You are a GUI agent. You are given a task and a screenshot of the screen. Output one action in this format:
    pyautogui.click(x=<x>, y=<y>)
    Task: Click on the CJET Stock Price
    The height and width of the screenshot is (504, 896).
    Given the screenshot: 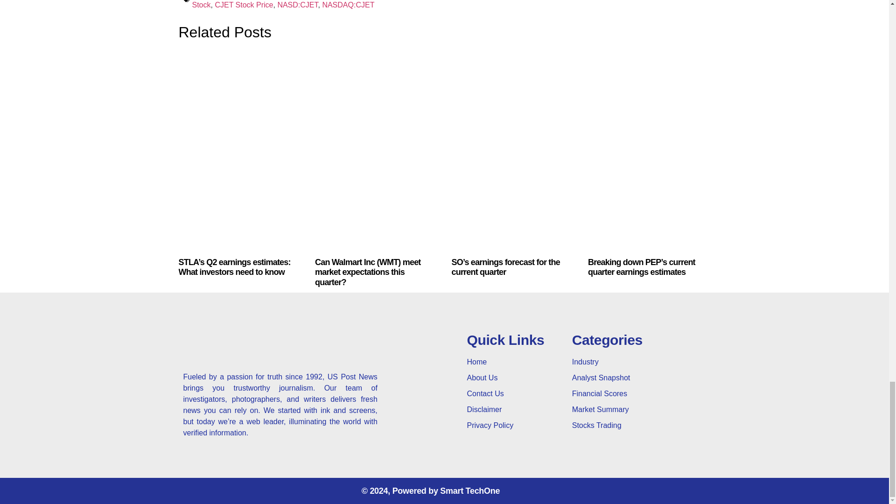 What is the action you would take?
    pyautogui.click(x=244, y=5)
    